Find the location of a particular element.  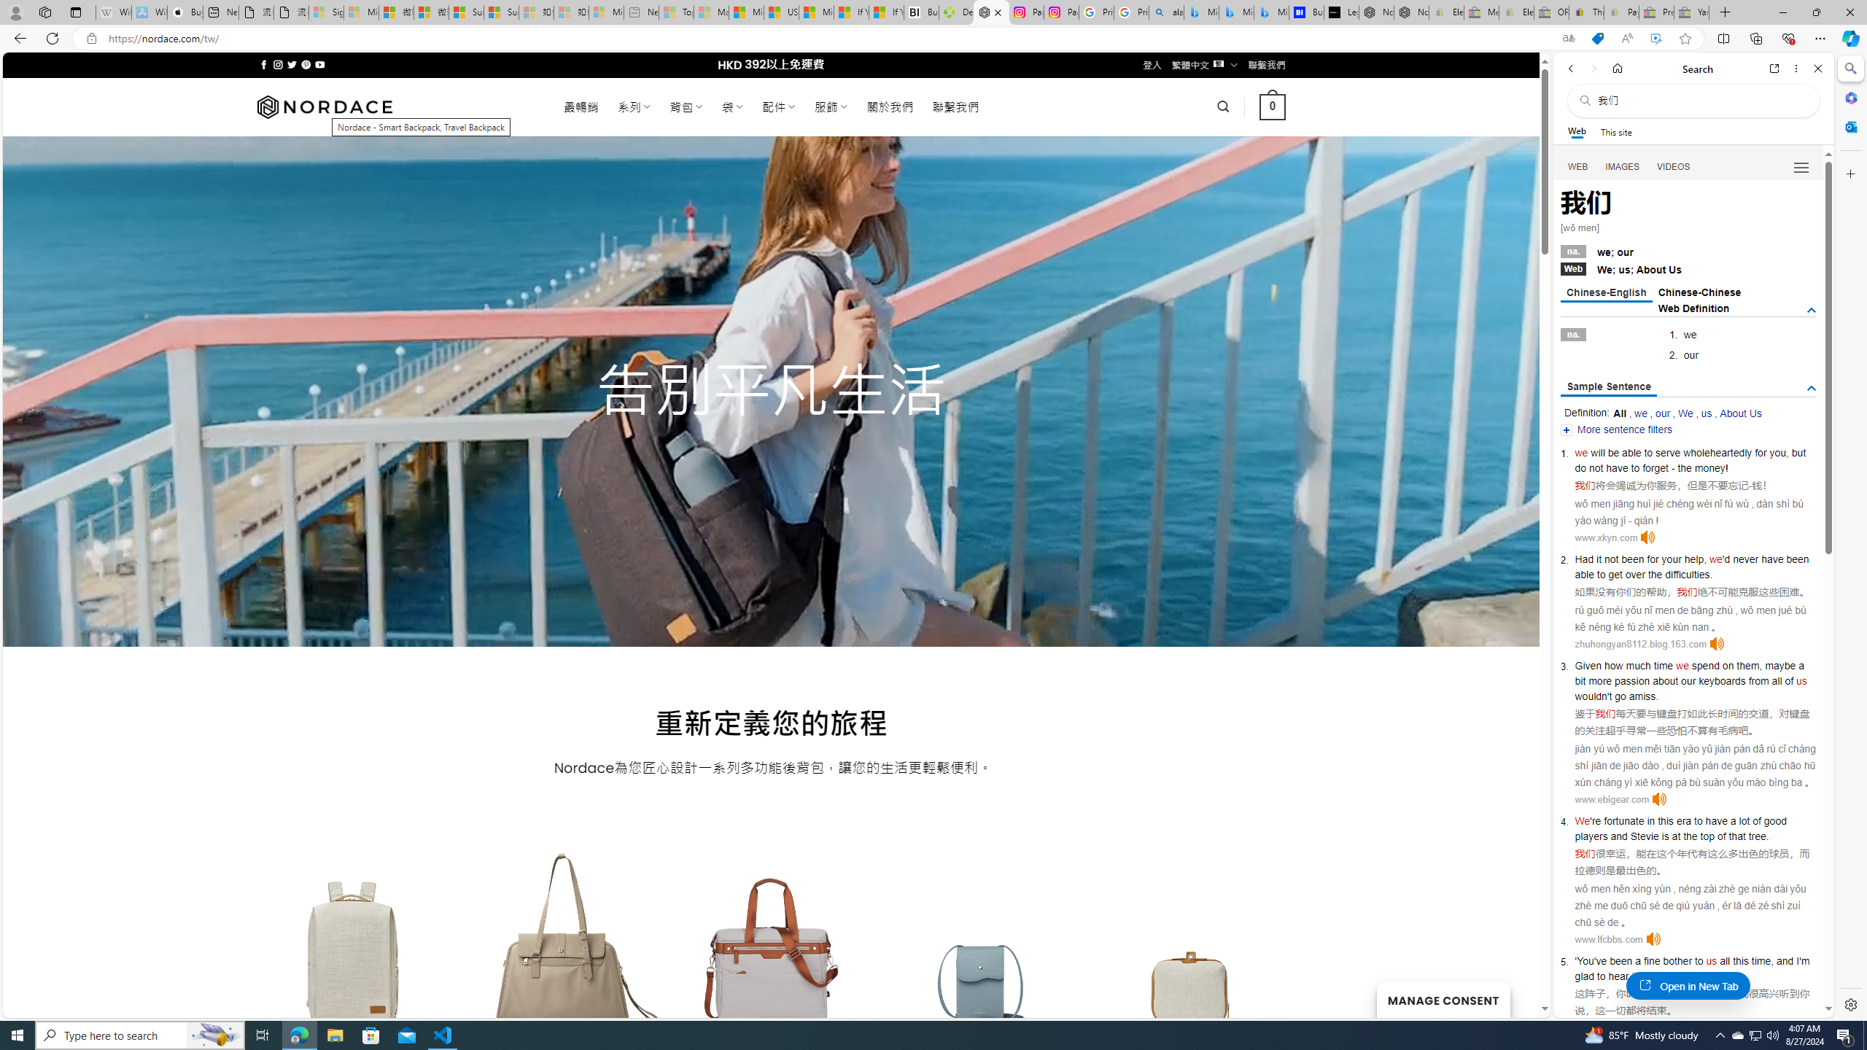

Enhance video is located at coordinates (1656, 39).